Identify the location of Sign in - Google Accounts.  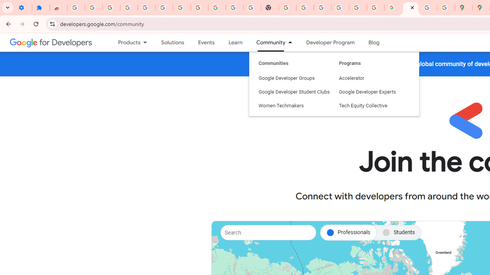
(76, 8).